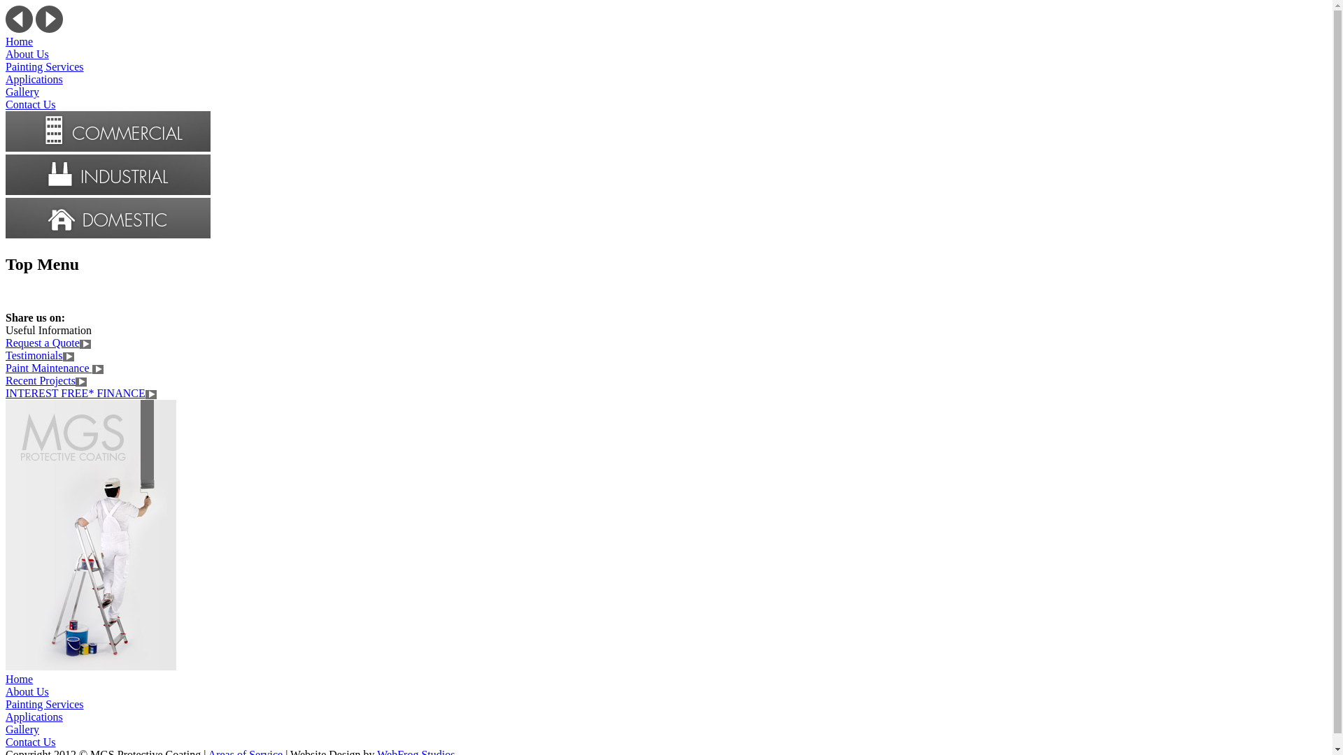 This screenshot has height=755, width=1343. Describe the element at coordinates (27, 692) in the screenshot. I see `About Us` at that location.